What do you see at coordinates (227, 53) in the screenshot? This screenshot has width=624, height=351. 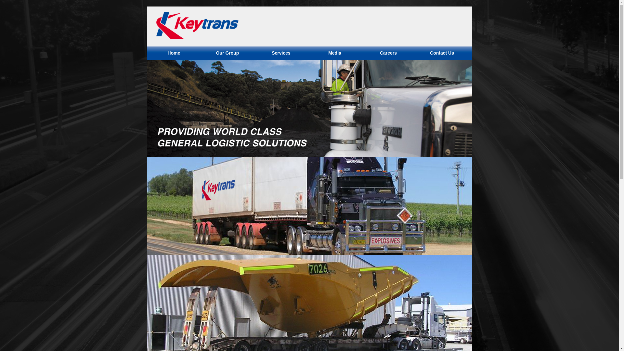 I see `Our Group` at bounding box center [227, 53].